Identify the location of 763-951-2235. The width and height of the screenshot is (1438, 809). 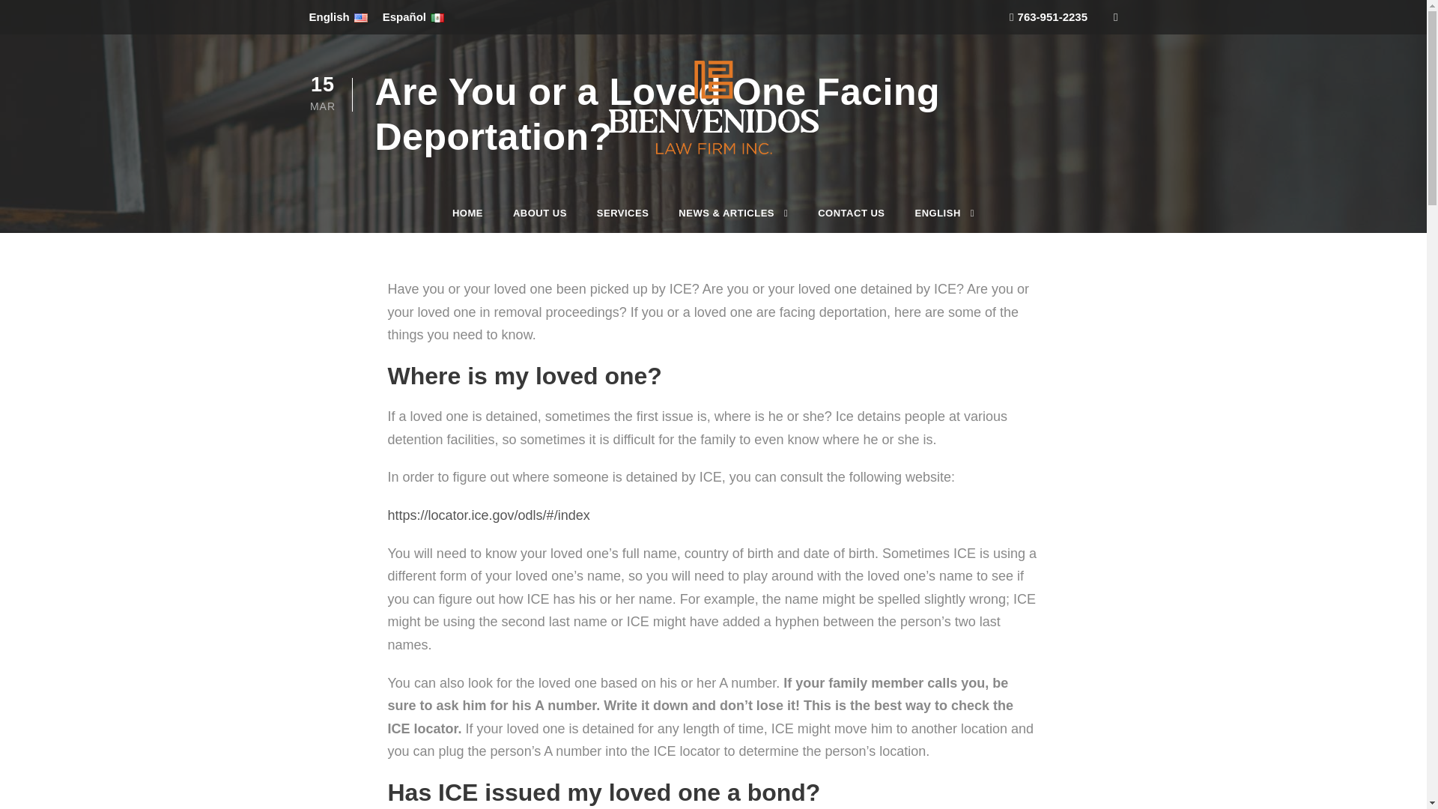
(1048, 16).